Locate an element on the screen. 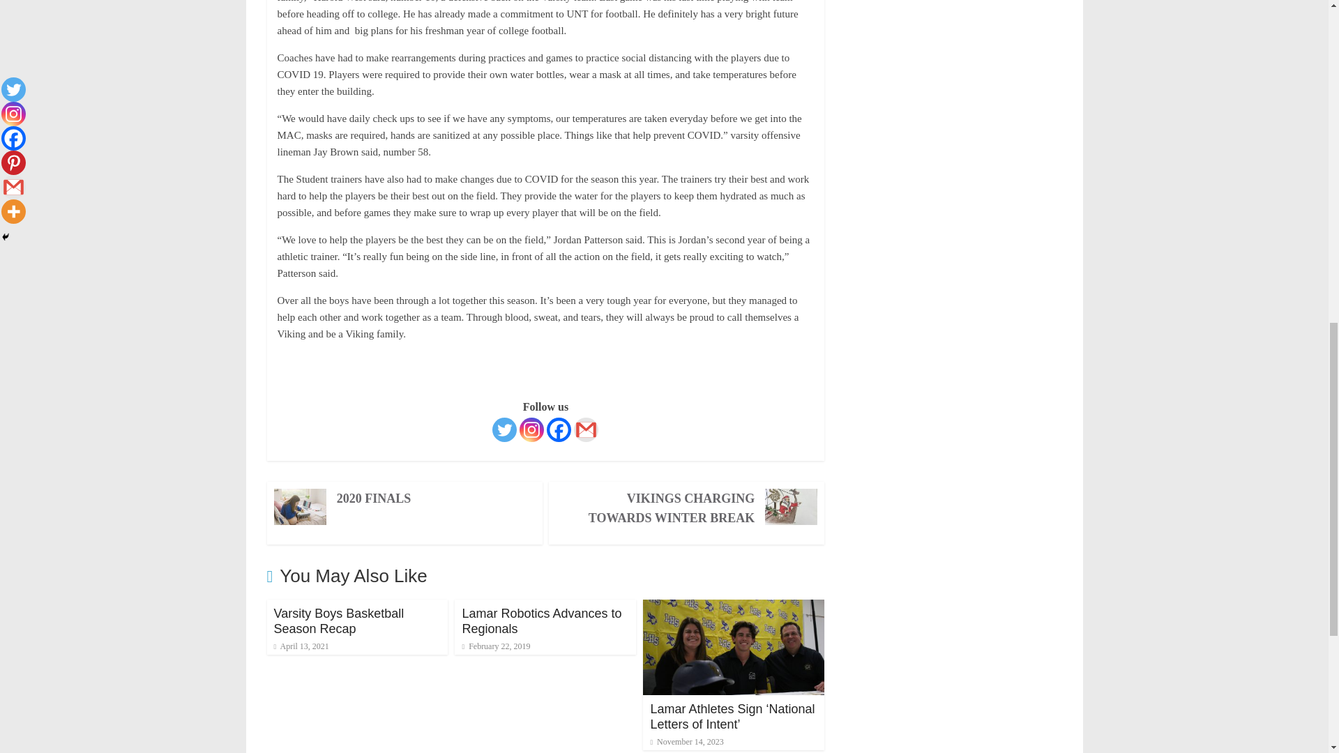 Image resolution: width=1339 pixels, height=753 pixels. Instagram is located at coordinates (531, 429).